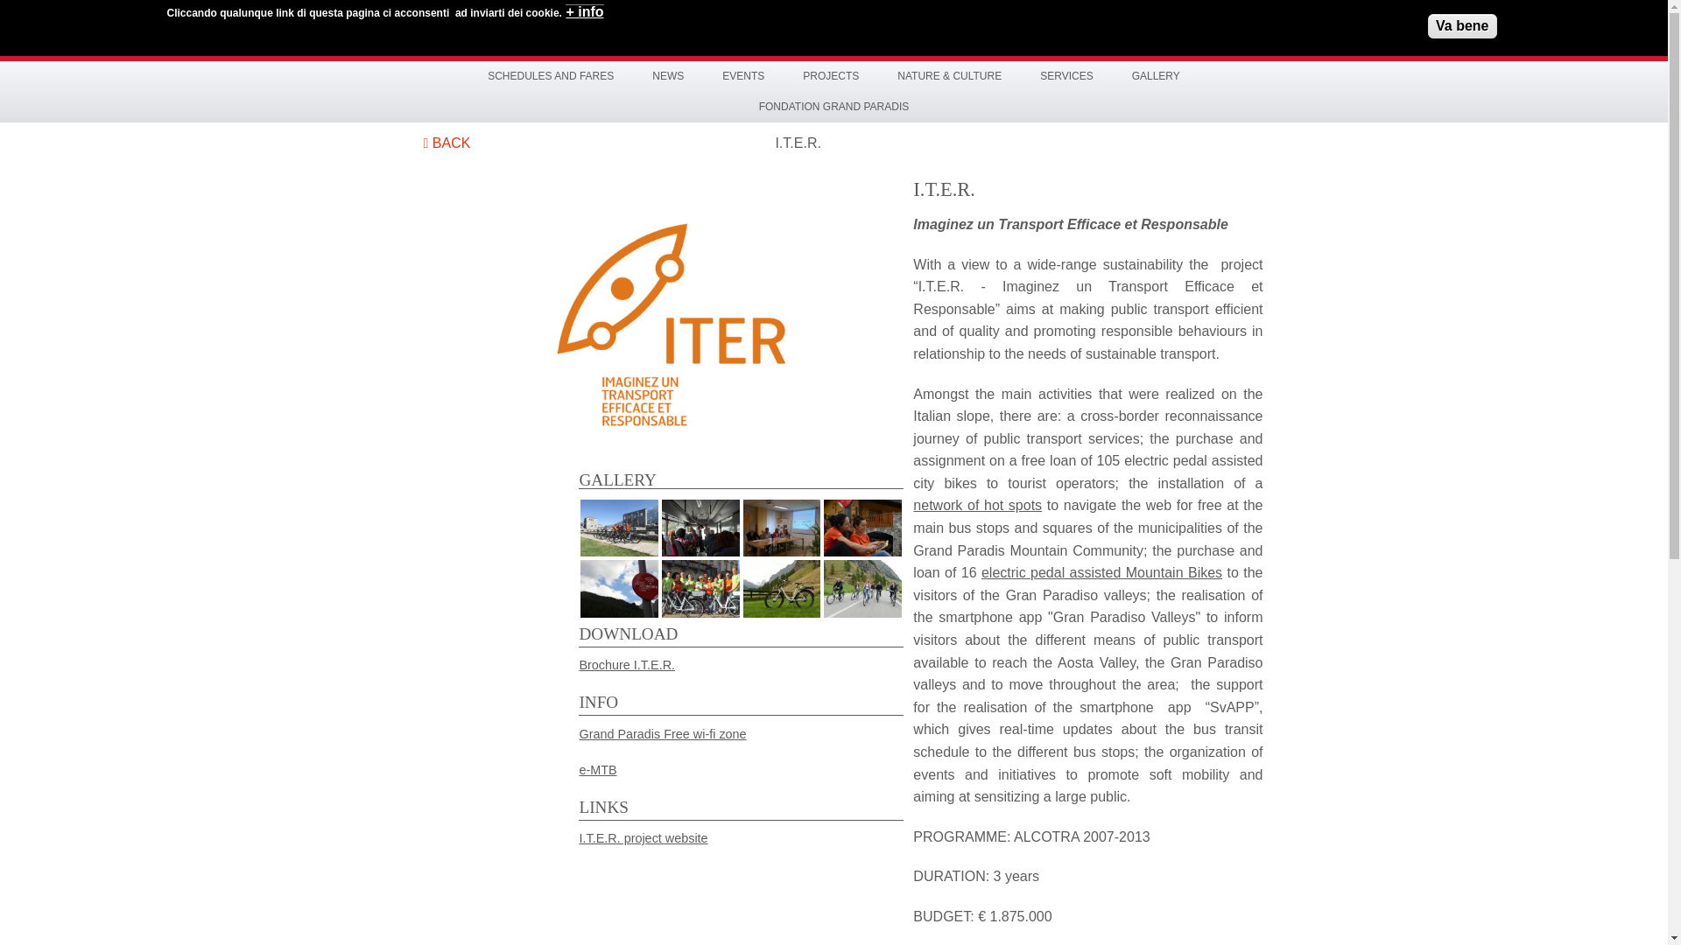 The height and width of the screenshot is (945, 1681). Describe the element at coordinates (667, 75) in the screenshot. I see `NEWS` at that location.